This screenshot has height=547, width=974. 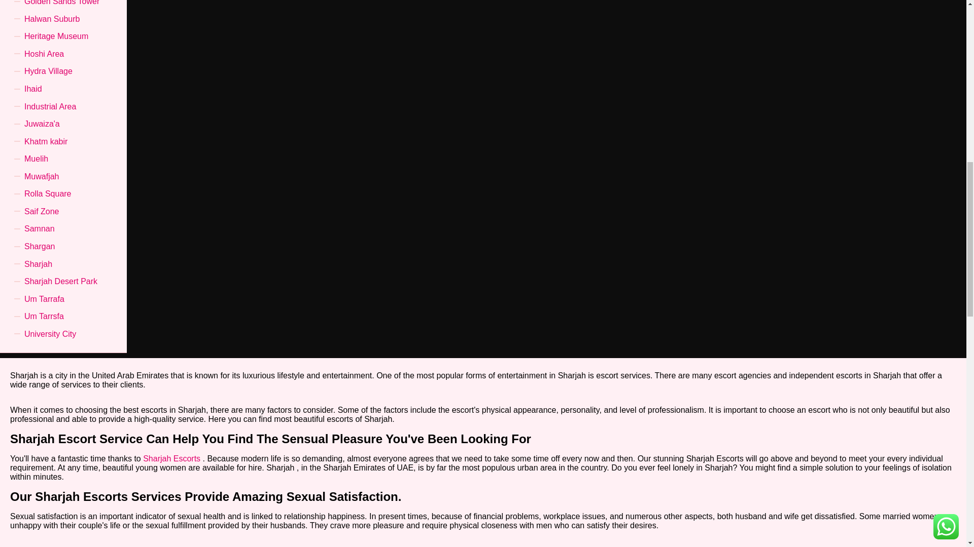 What do you see at coordinates (62, 5) in the screenshot?
I see `Golden Sands Tower` at bounding box center [62, 5].